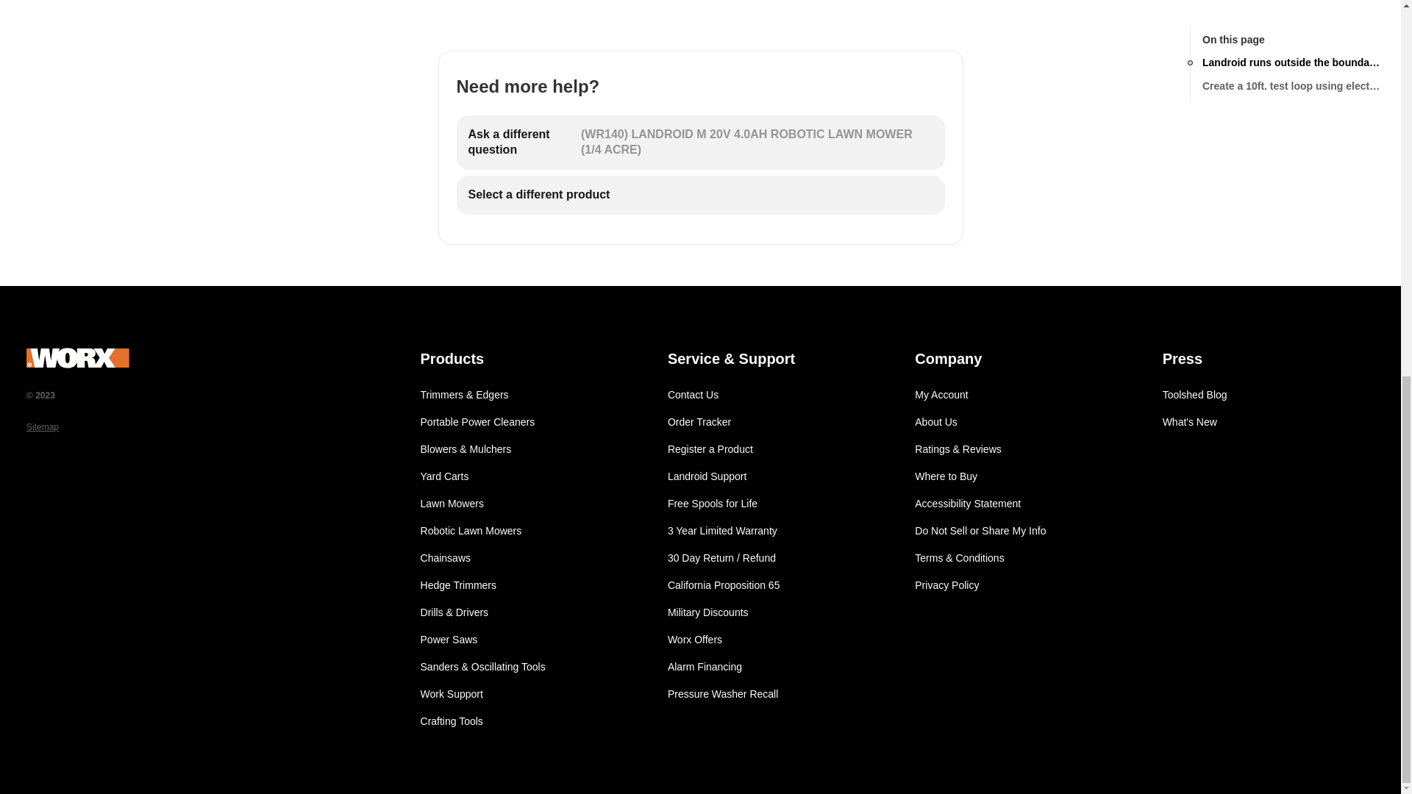  I want to click on Lawn Mowers, so click(527, 503).